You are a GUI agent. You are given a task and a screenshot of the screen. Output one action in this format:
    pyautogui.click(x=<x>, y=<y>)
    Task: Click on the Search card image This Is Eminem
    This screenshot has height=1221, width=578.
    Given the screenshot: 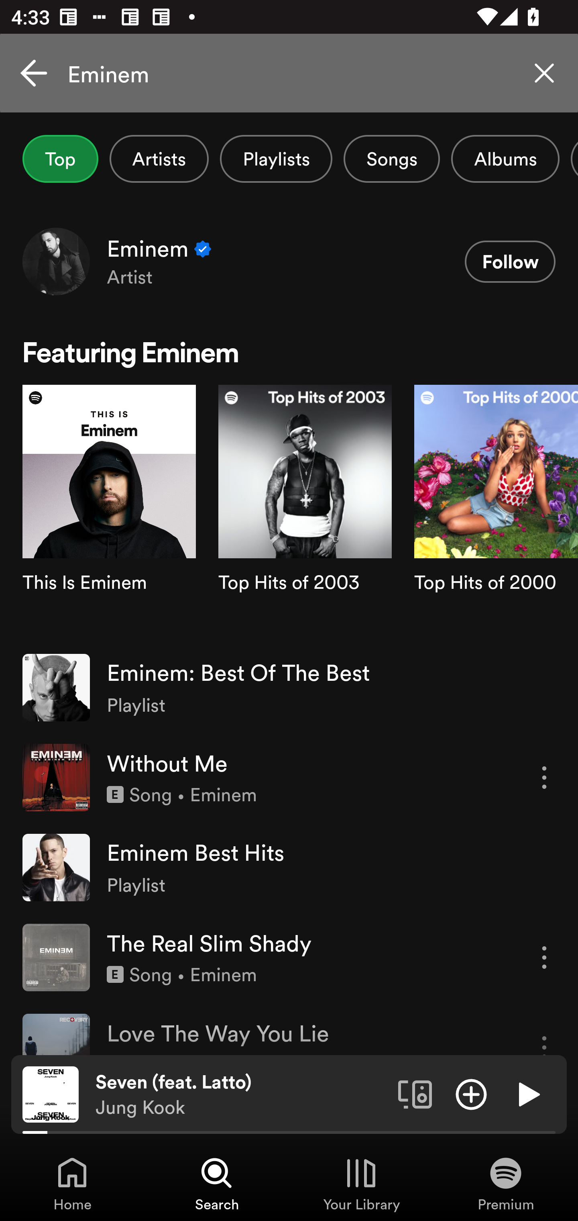 What is the action you would take?
    pyautogui.click(x=109, y=513)
    